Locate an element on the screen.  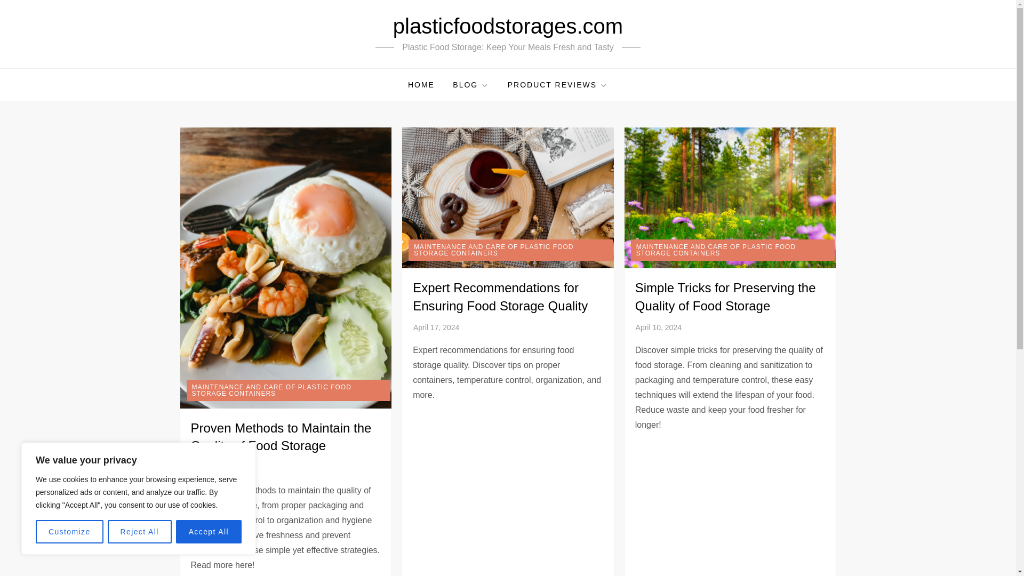
PRODUCT REVIEWS is located at coordinates (558, 84).